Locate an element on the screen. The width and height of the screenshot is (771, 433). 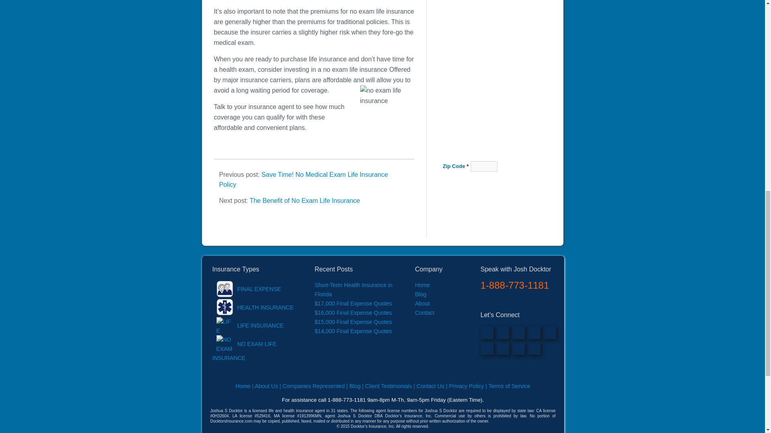
Blog is located at coordinates (421, 294).